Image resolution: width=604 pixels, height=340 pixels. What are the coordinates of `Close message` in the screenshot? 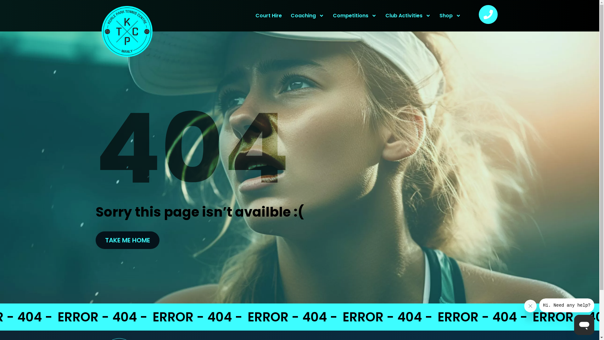 It's located at (530, 306).